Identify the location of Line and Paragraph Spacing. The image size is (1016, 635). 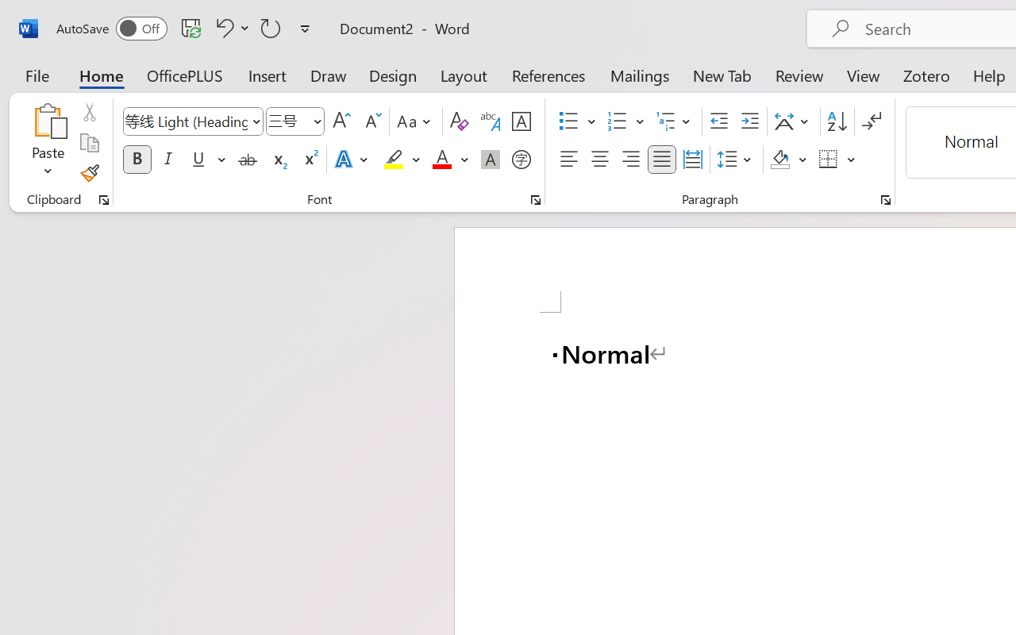
(737, 160).